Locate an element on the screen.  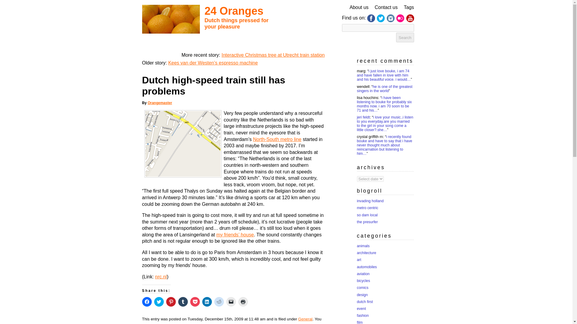
Tags is located at coordinates (409, 7).